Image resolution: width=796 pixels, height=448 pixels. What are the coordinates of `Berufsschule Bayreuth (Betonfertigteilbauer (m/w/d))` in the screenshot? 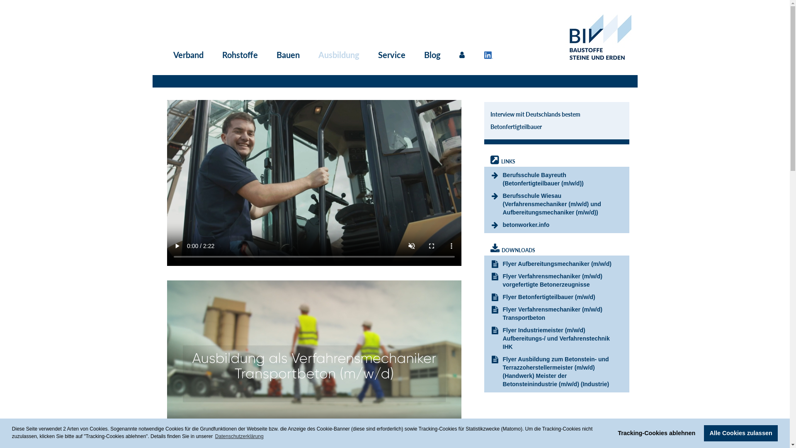 It's located at (543, 179).